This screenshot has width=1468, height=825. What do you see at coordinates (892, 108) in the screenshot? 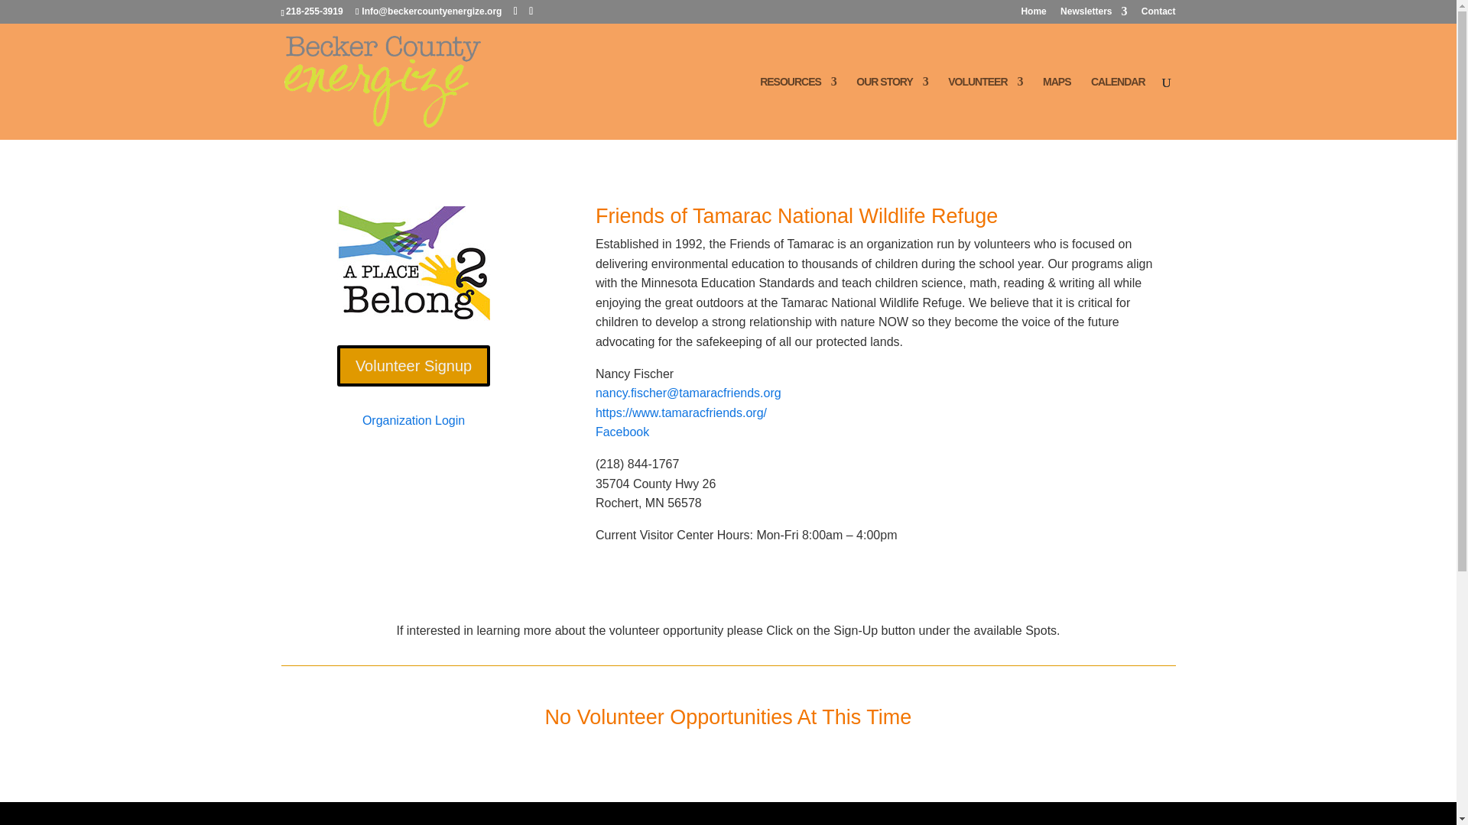
I see `OUR STORY` at bounding box center [892, 108].